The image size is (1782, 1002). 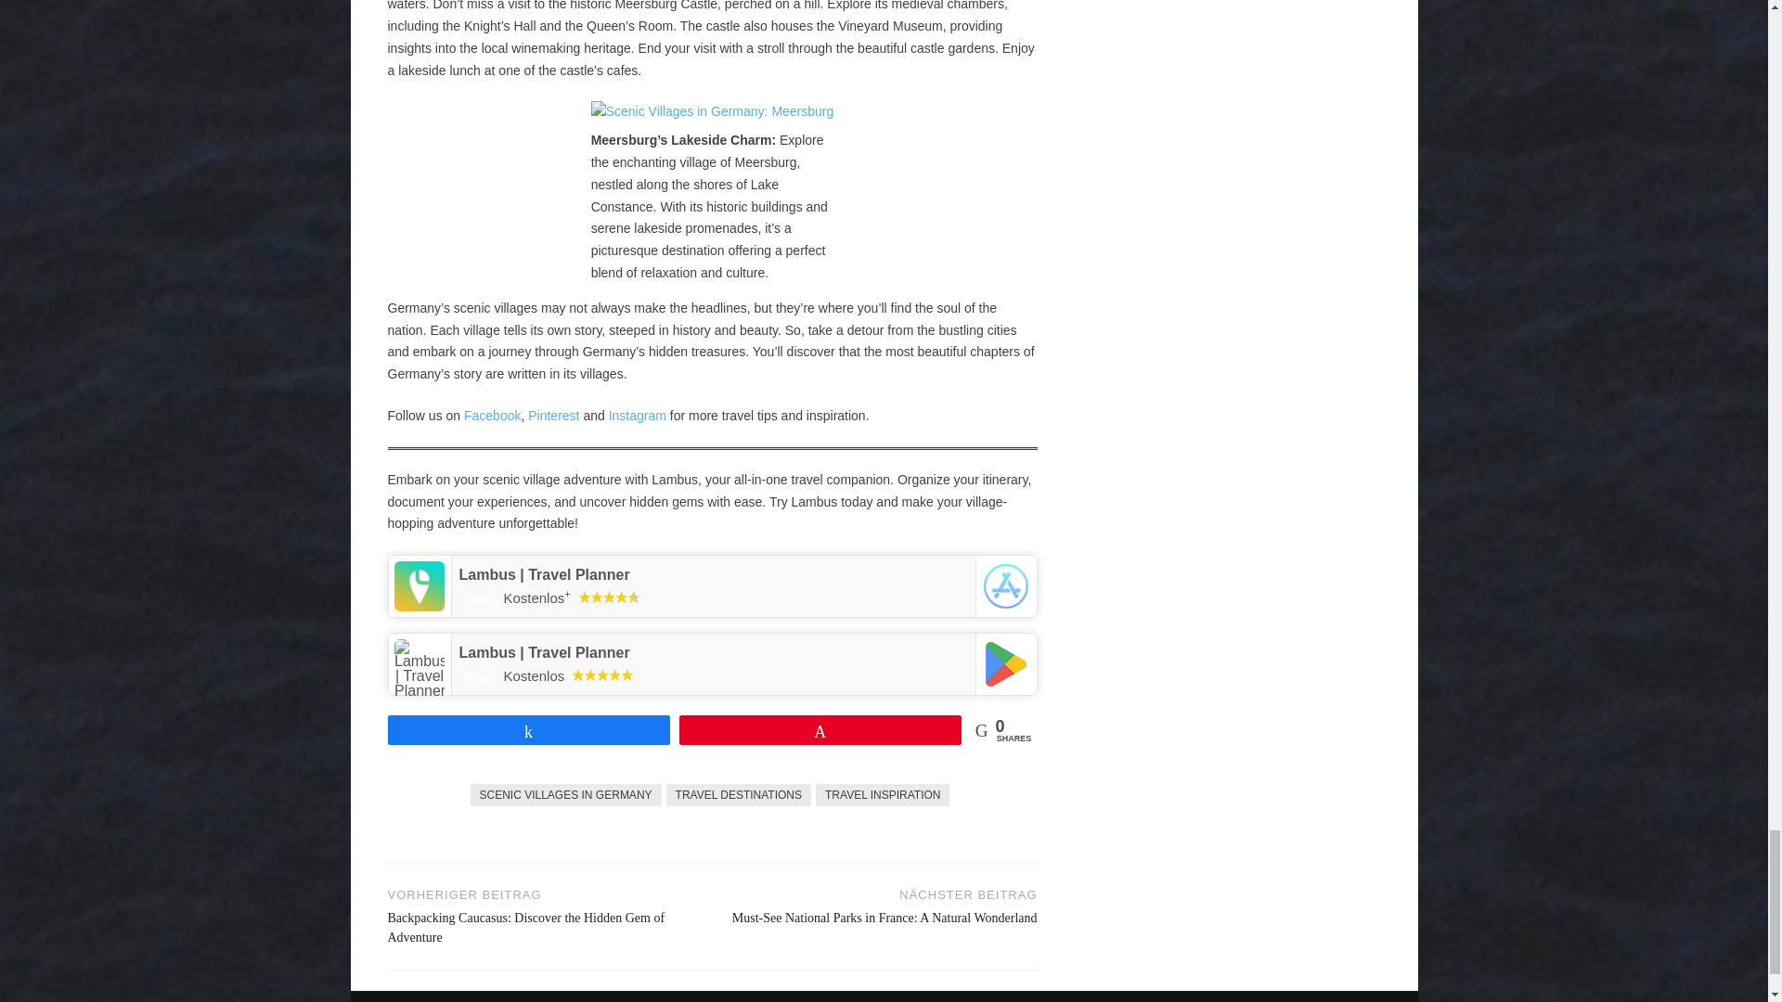 What do you see at coordinates (492, 415) in the screenshot?
I see `Facebook` at bounding box center [492, 415].